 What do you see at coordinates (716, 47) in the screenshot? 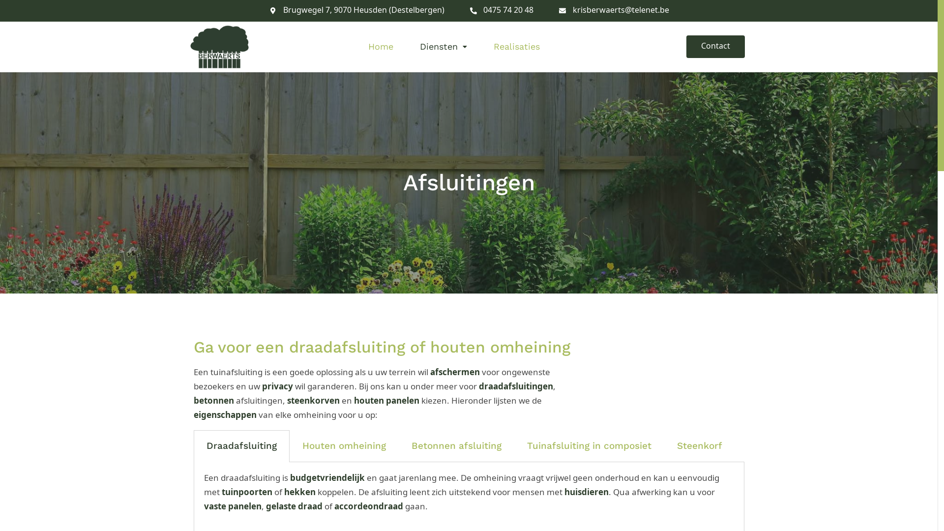
I see `Contact` at bounding box center [716, 47].